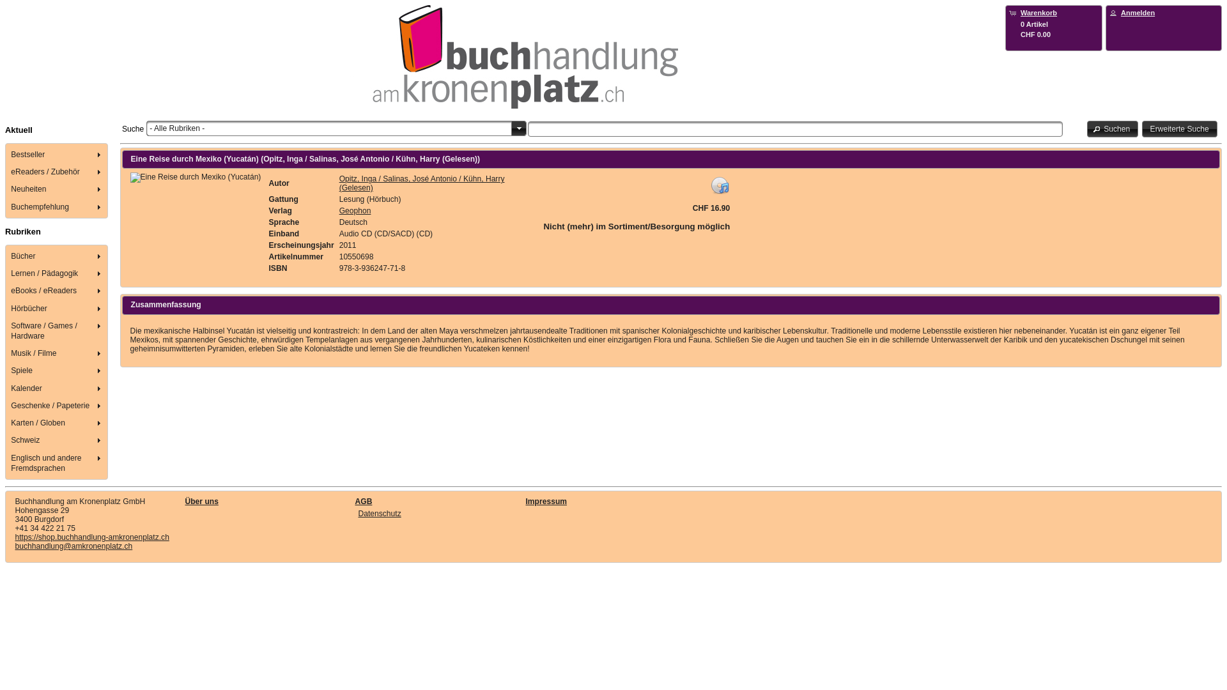 This screenshot has width=1227, height=690. What do you see at coordinates (74, 546) in the screenshot?
I see `buchhandlung@amkronenplatz.ch` at bounding box center [74, 546].